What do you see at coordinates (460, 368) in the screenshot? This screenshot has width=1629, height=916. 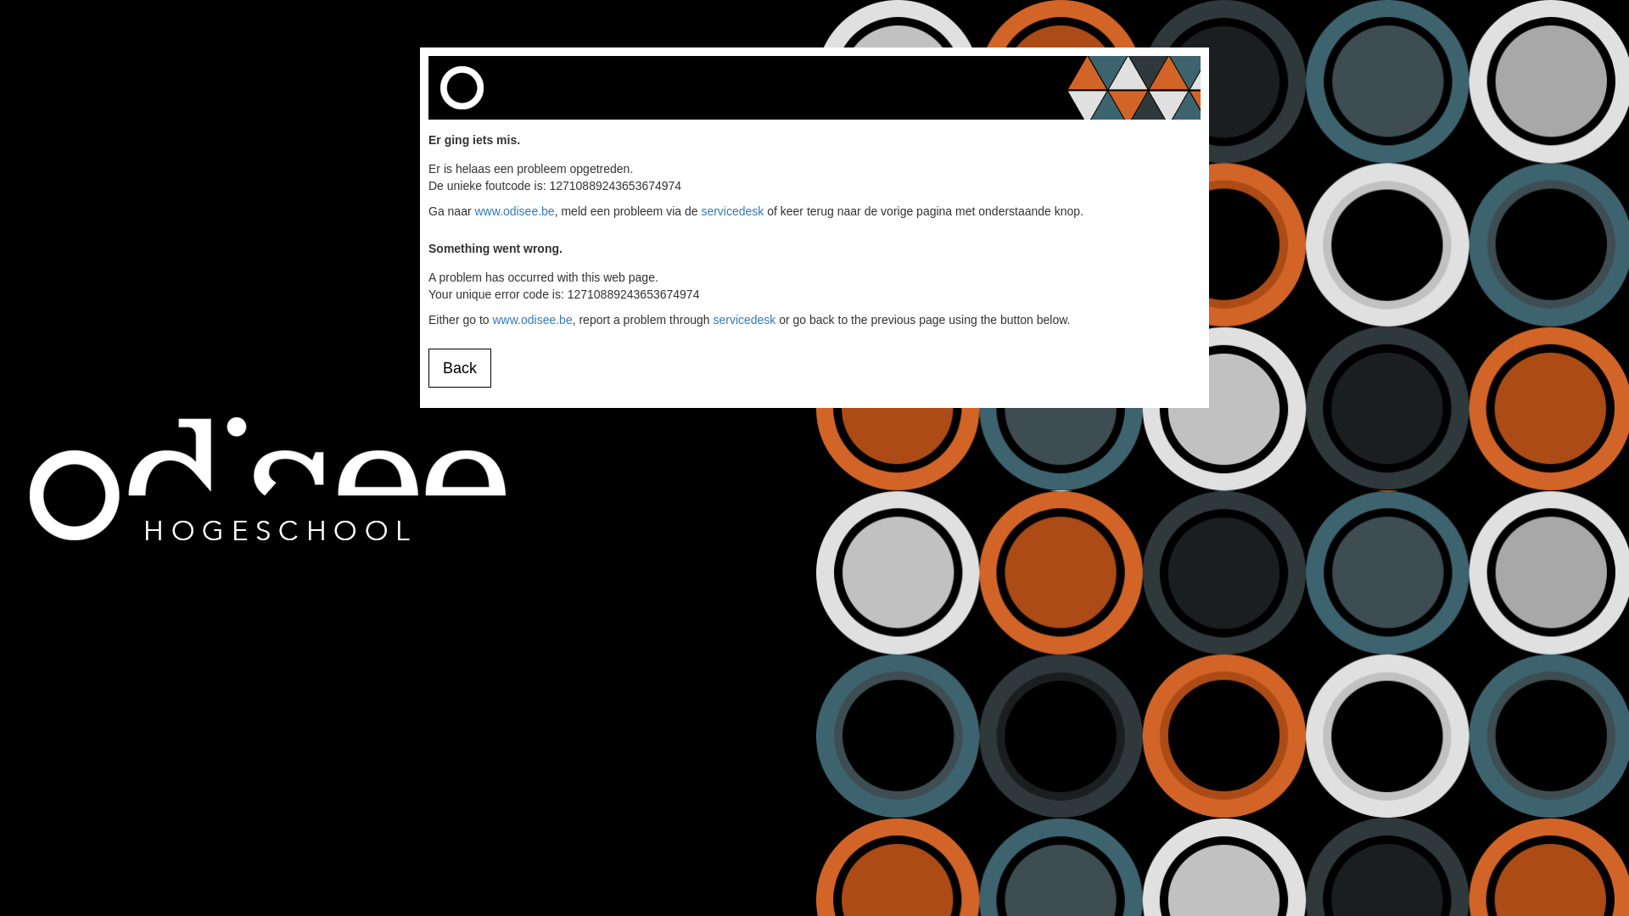 I see `Back` at bounding box center [460, 368].